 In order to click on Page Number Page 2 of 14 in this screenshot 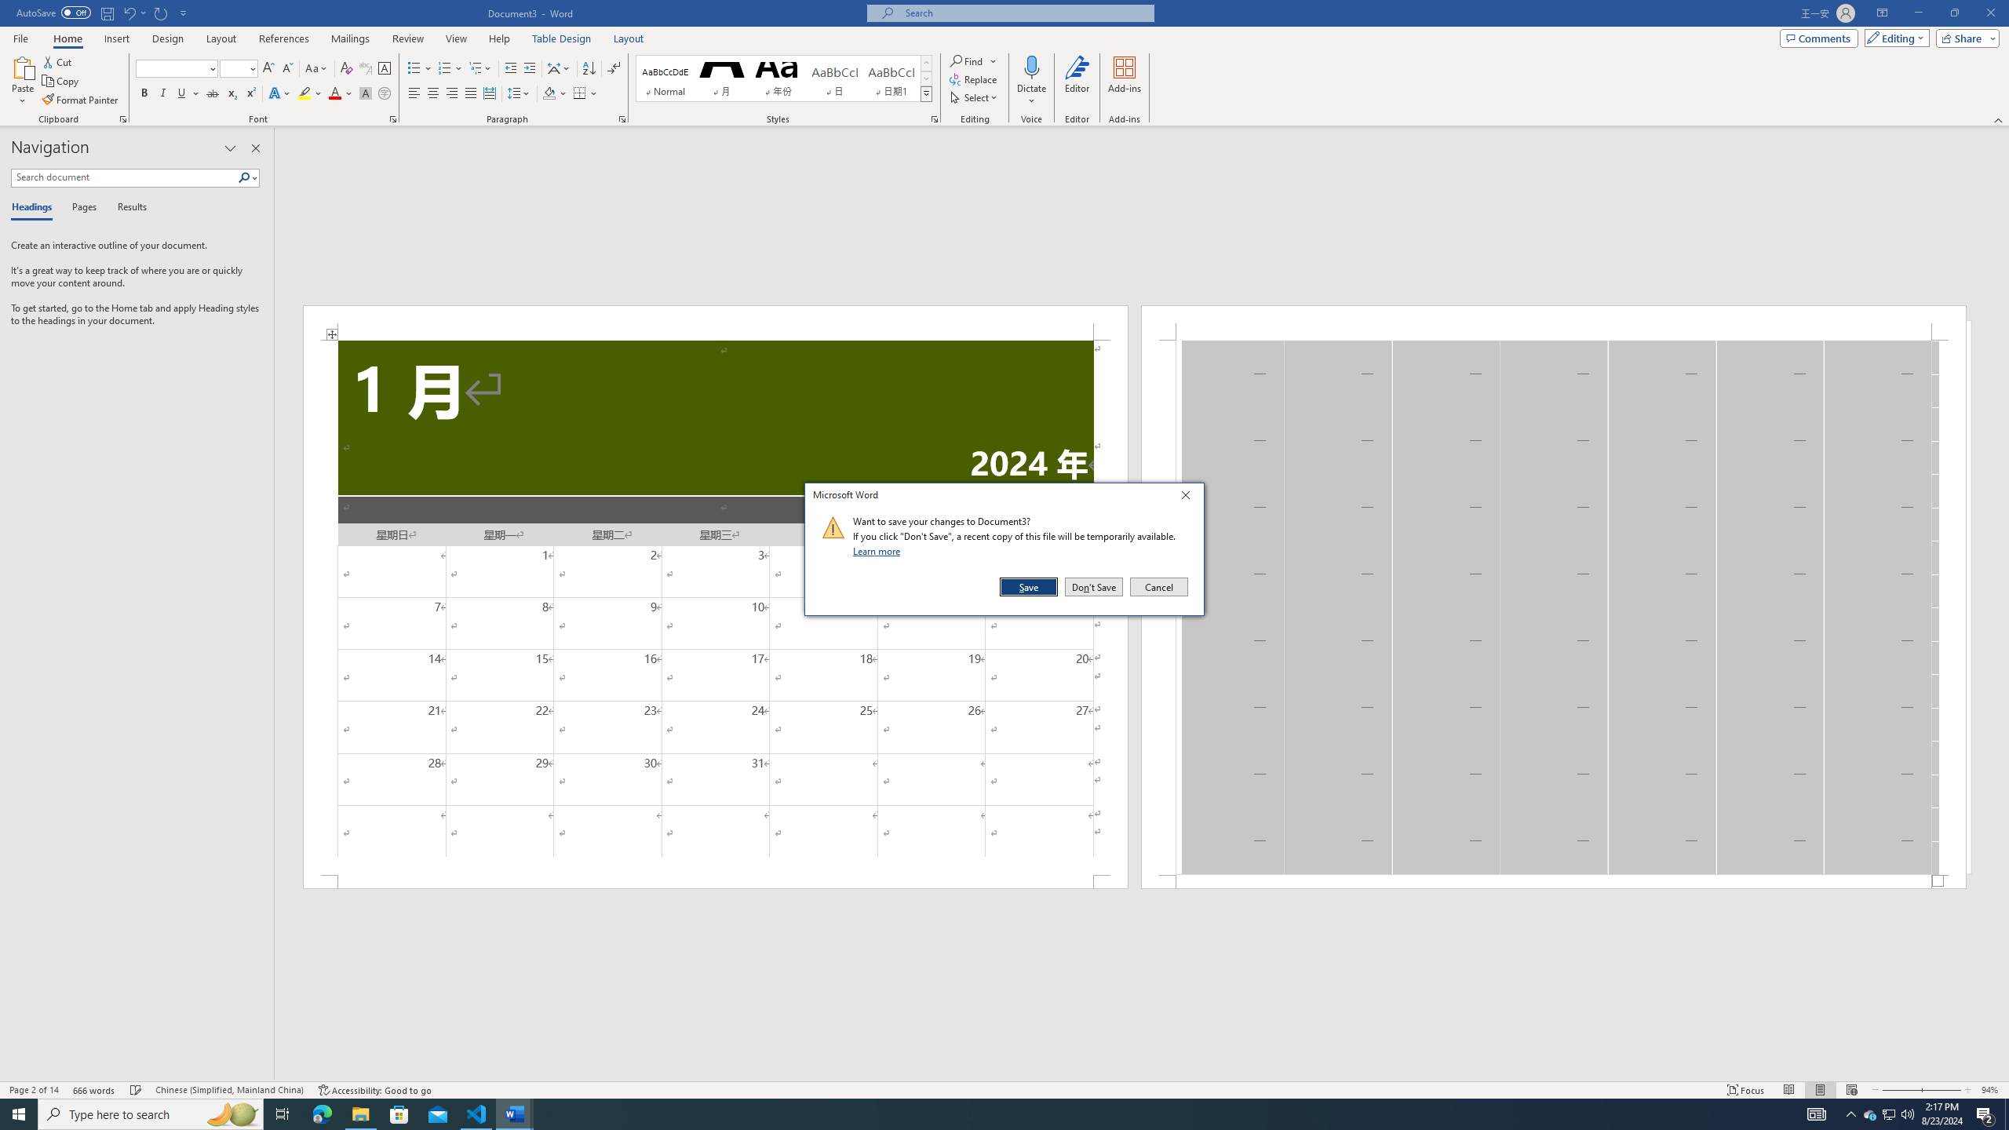, I will do `click(34, 1090)`.